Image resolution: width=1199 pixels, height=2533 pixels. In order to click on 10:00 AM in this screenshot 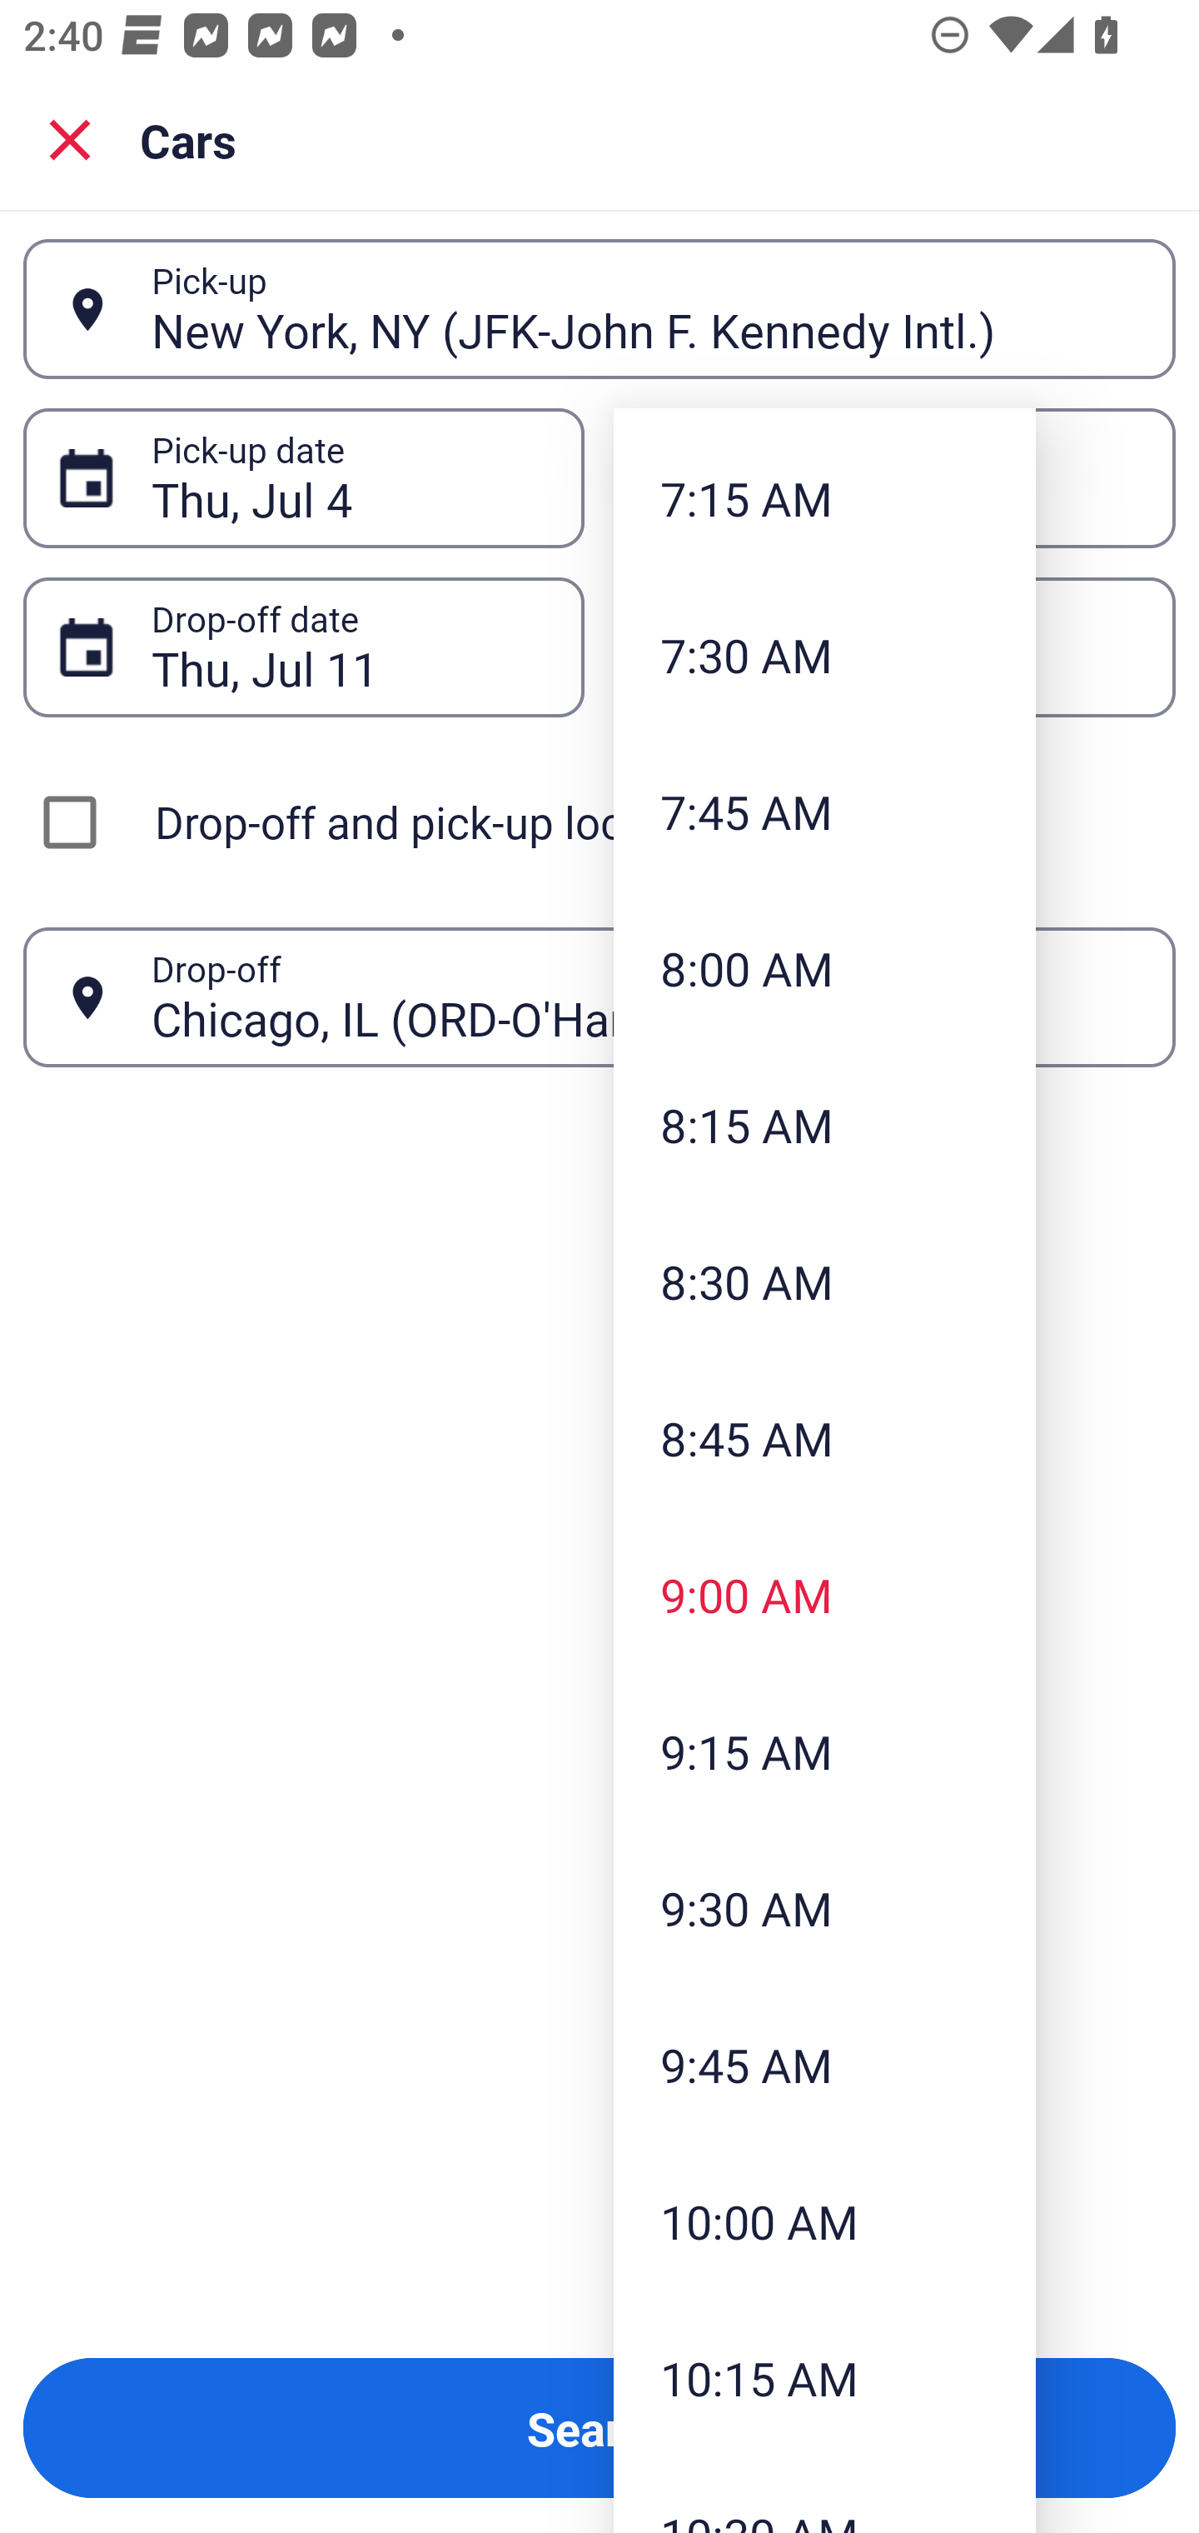, I will do `click(824, 2221)`.